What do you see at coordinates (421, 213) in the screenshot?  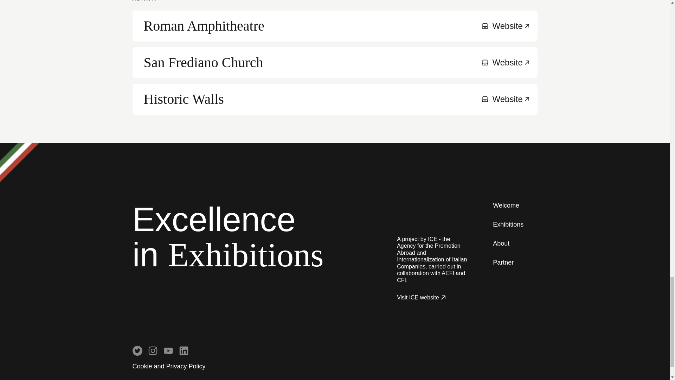 I see `What's Next in Italy` at bounding box center [421, 213].